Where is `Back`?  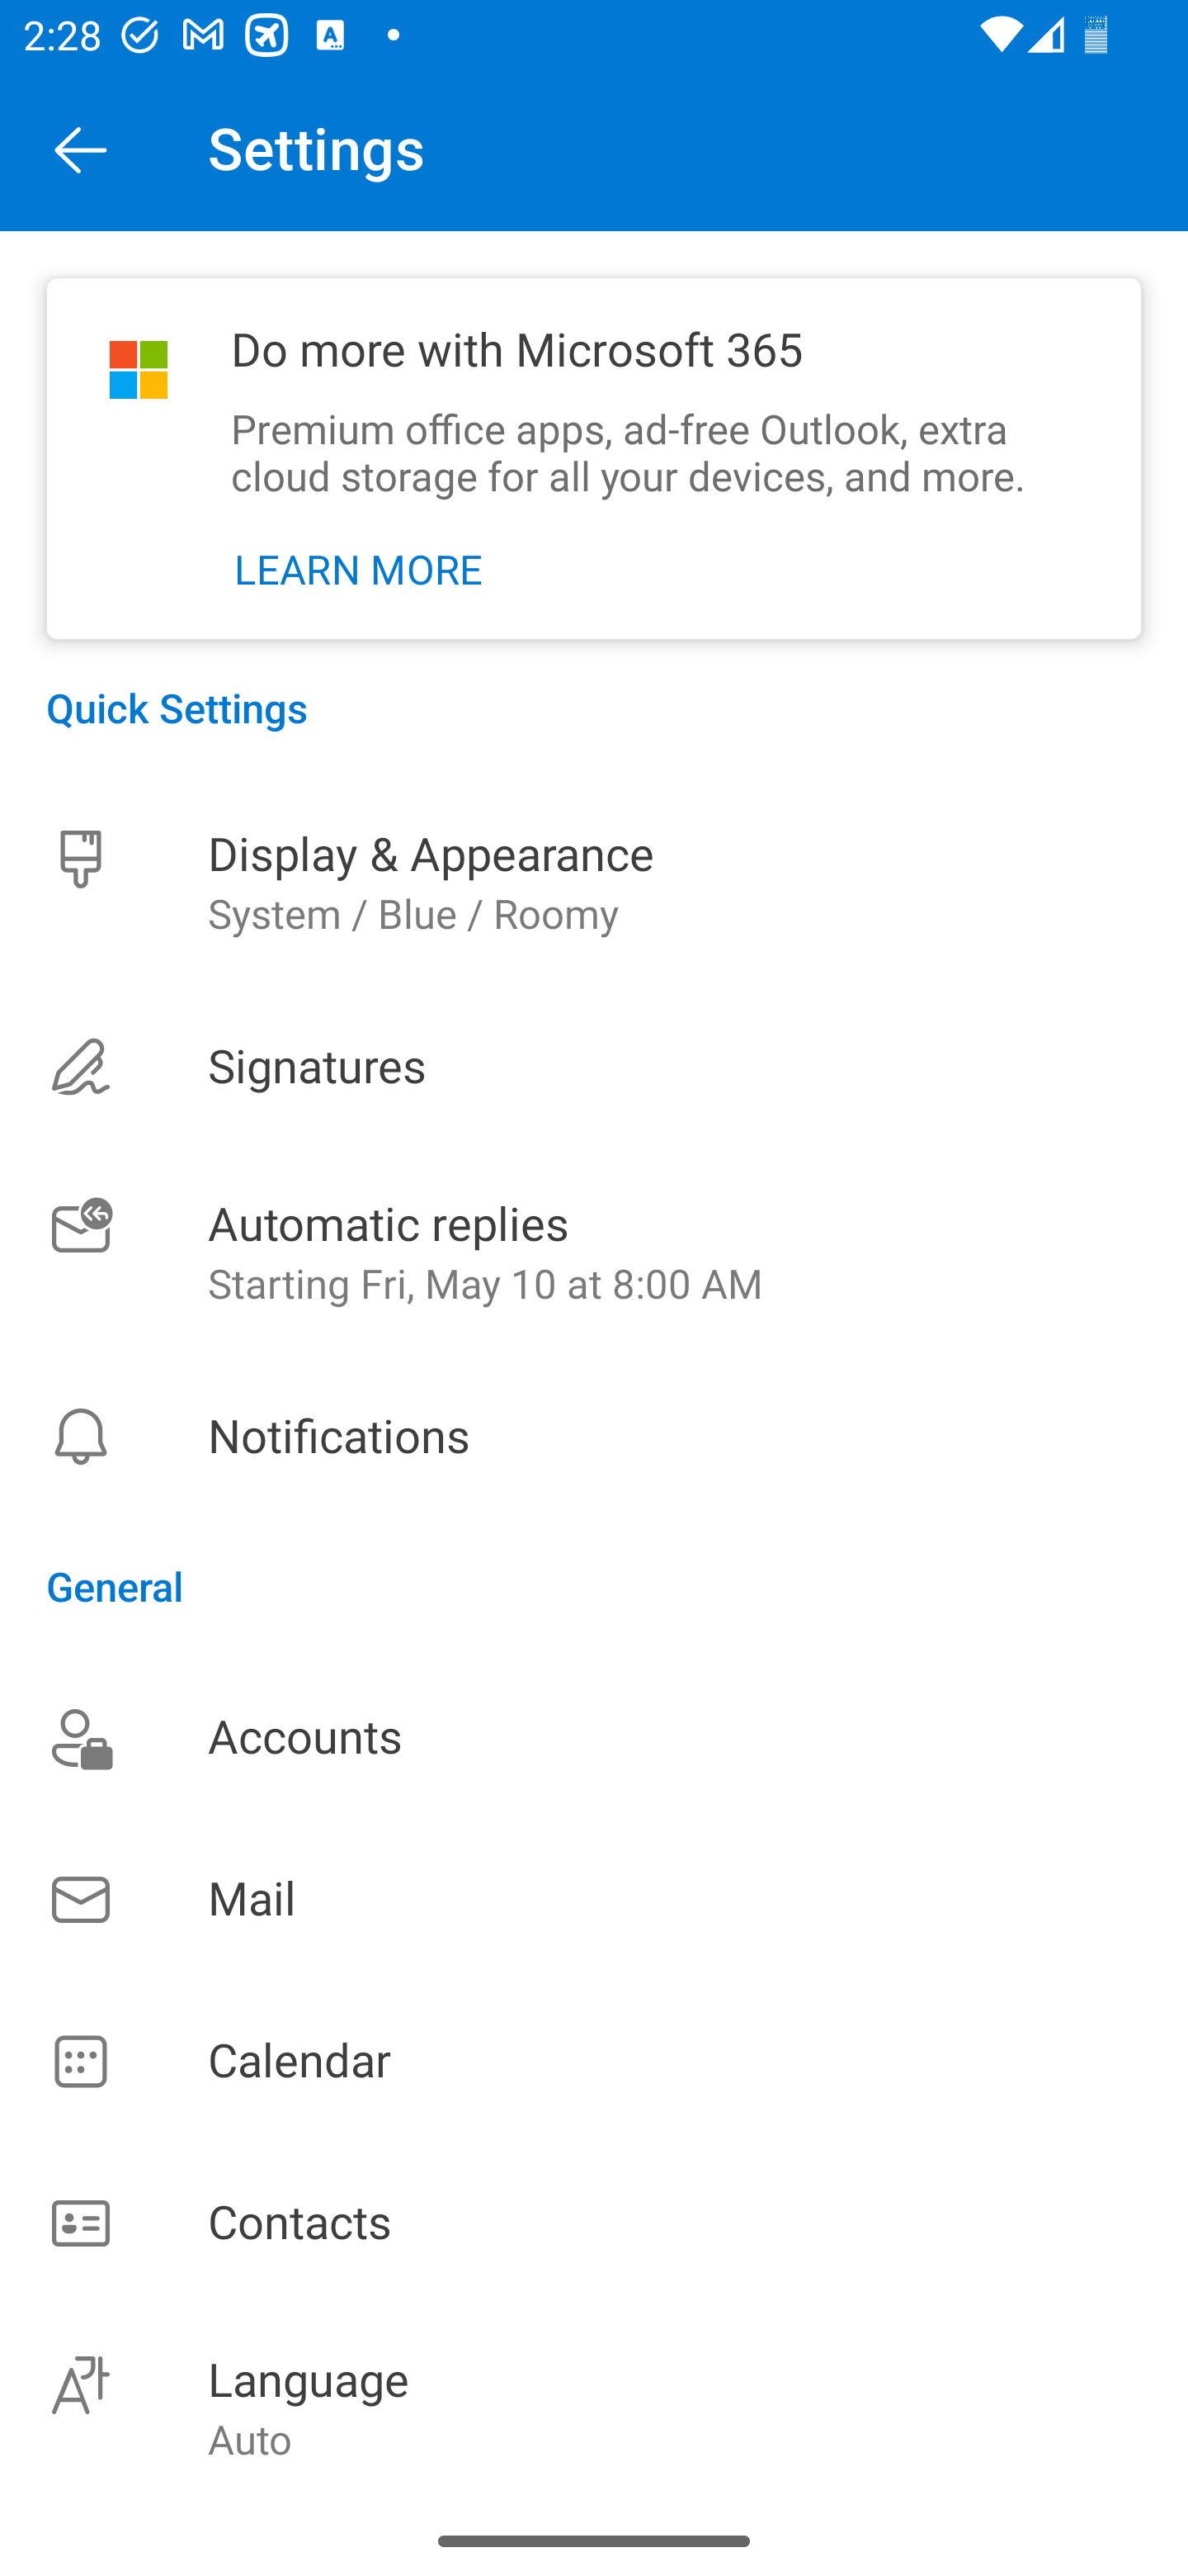 Back is located at coordinates (81, 149).